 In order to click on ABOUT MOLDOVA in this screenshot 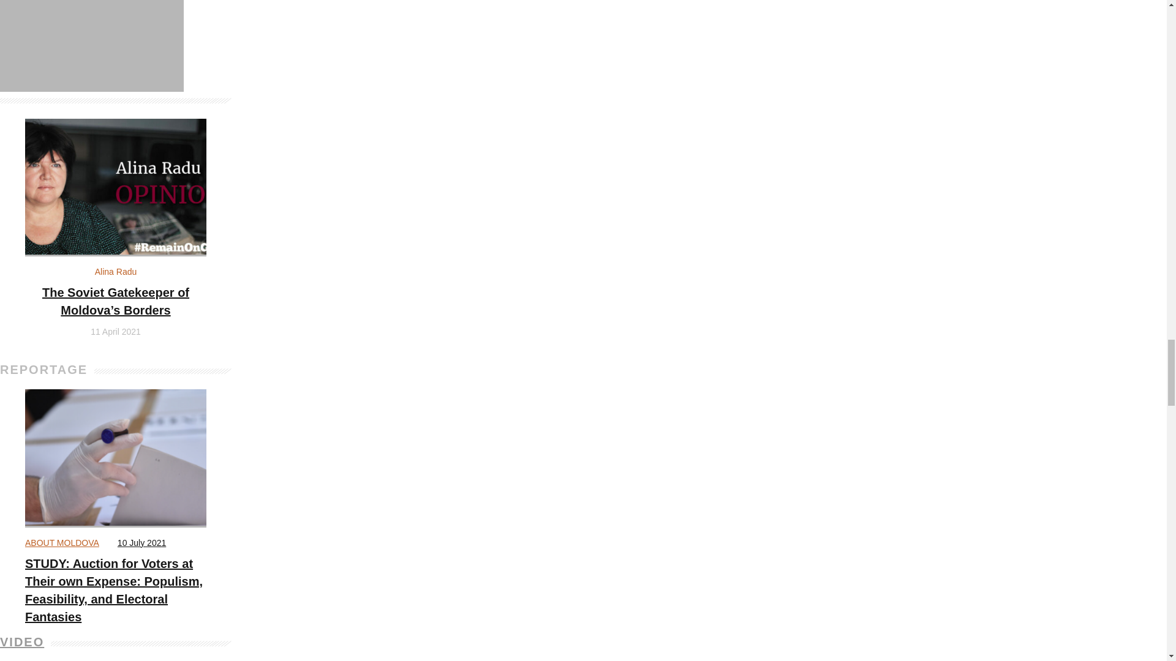, I will do `click(61, 543)`.